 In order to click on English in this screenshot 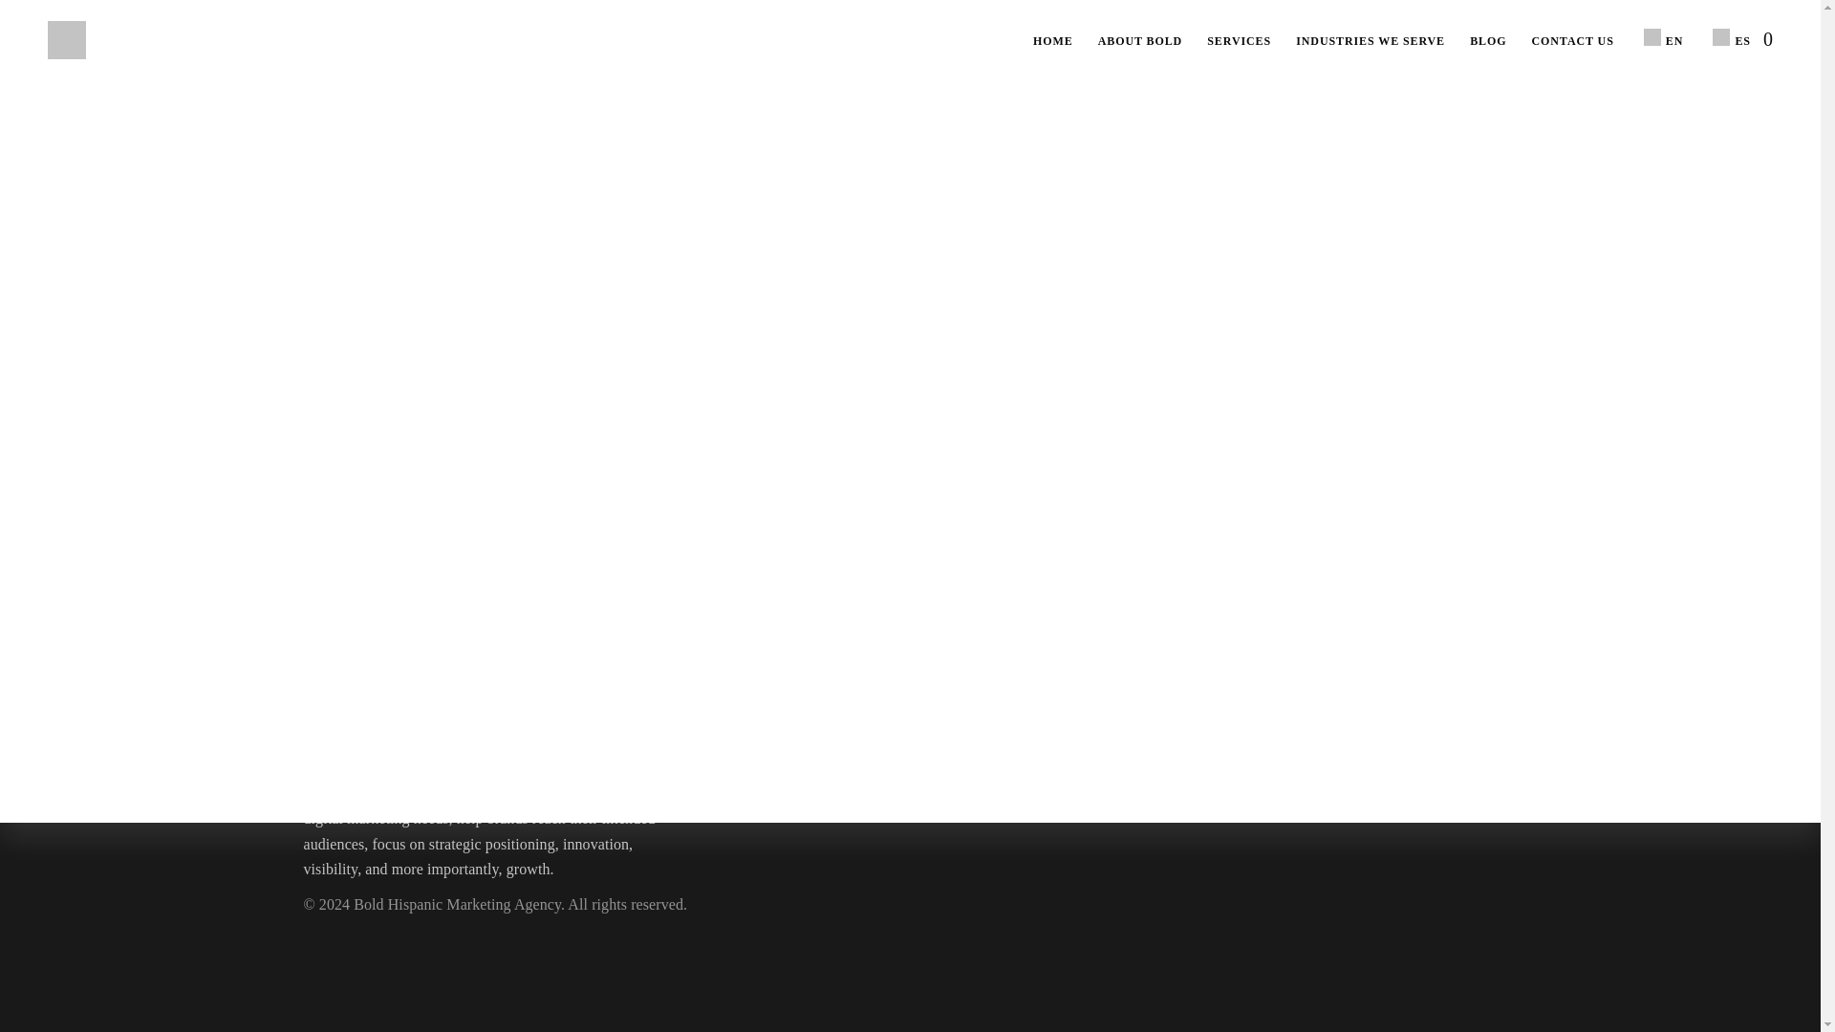, I will do `click(1651, 36)`.